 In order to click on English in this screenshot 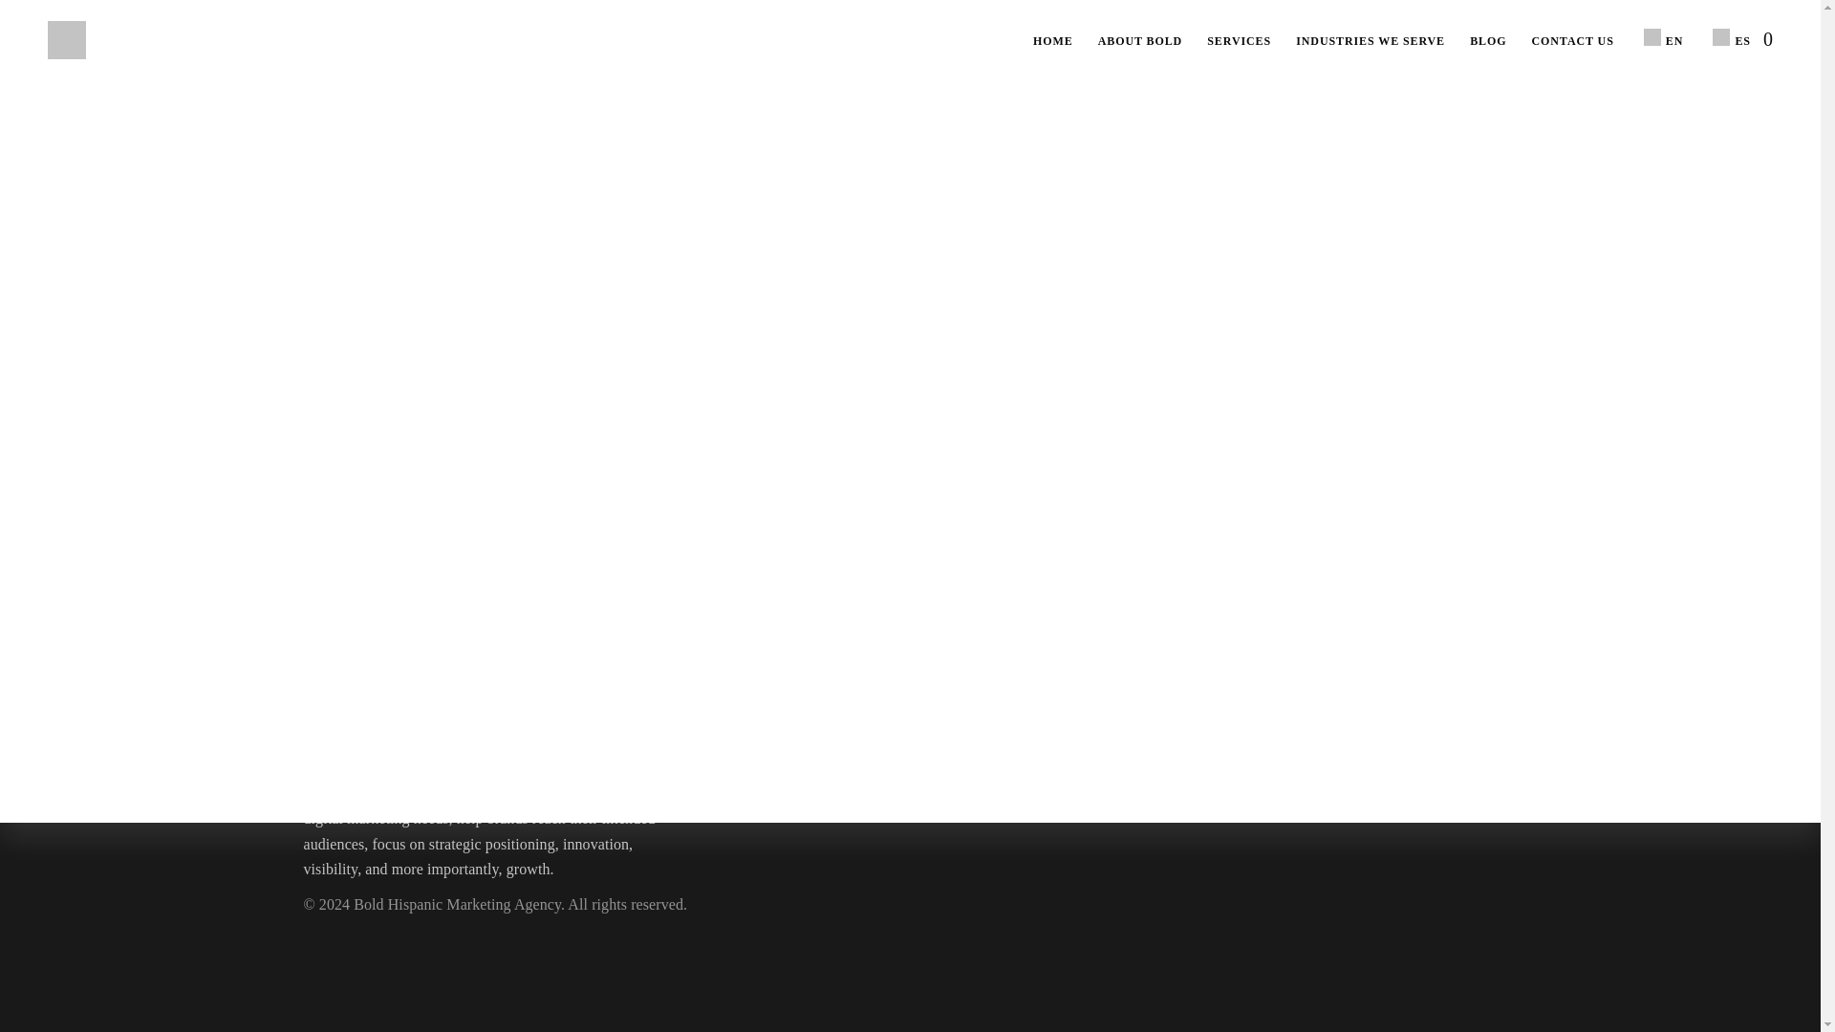, I will do `click(1651, 36)`.